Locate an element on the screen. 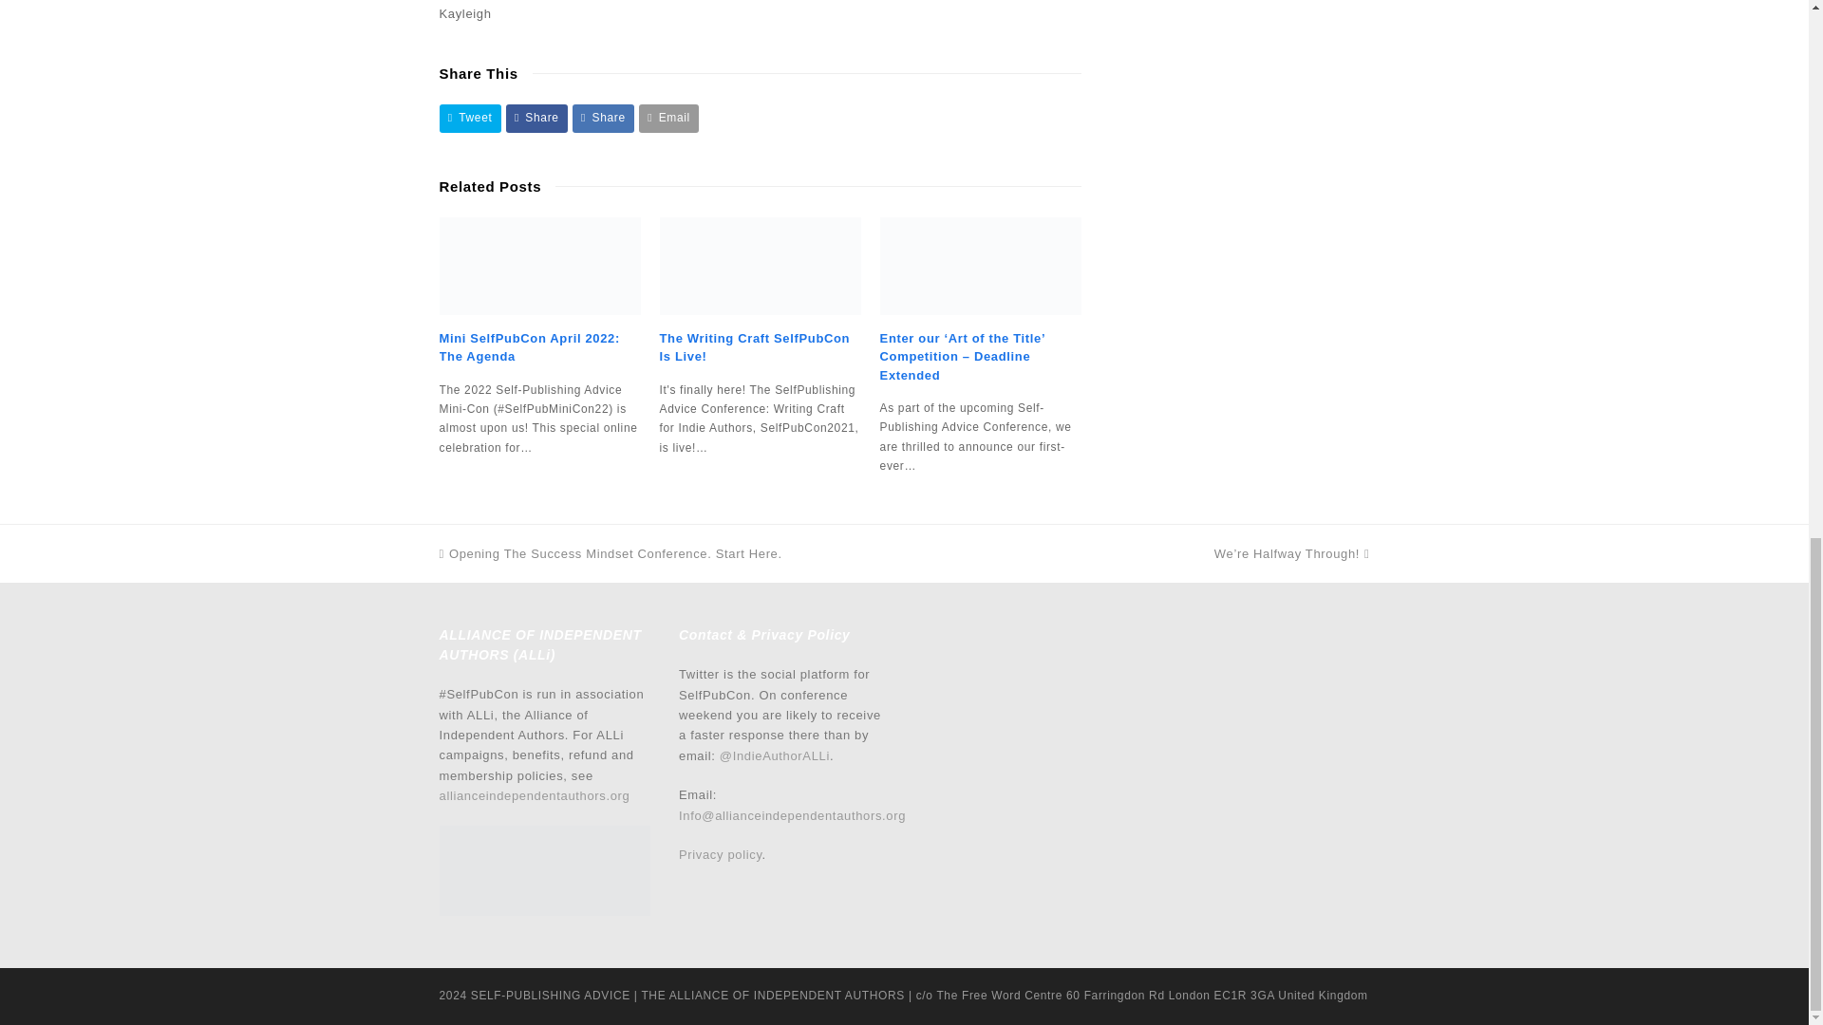 Image resolution: width=1823 pixels, height=1025 pixels. Mini SelfPubCon April 2022: The Agenda is located at coordinates (539, 265).